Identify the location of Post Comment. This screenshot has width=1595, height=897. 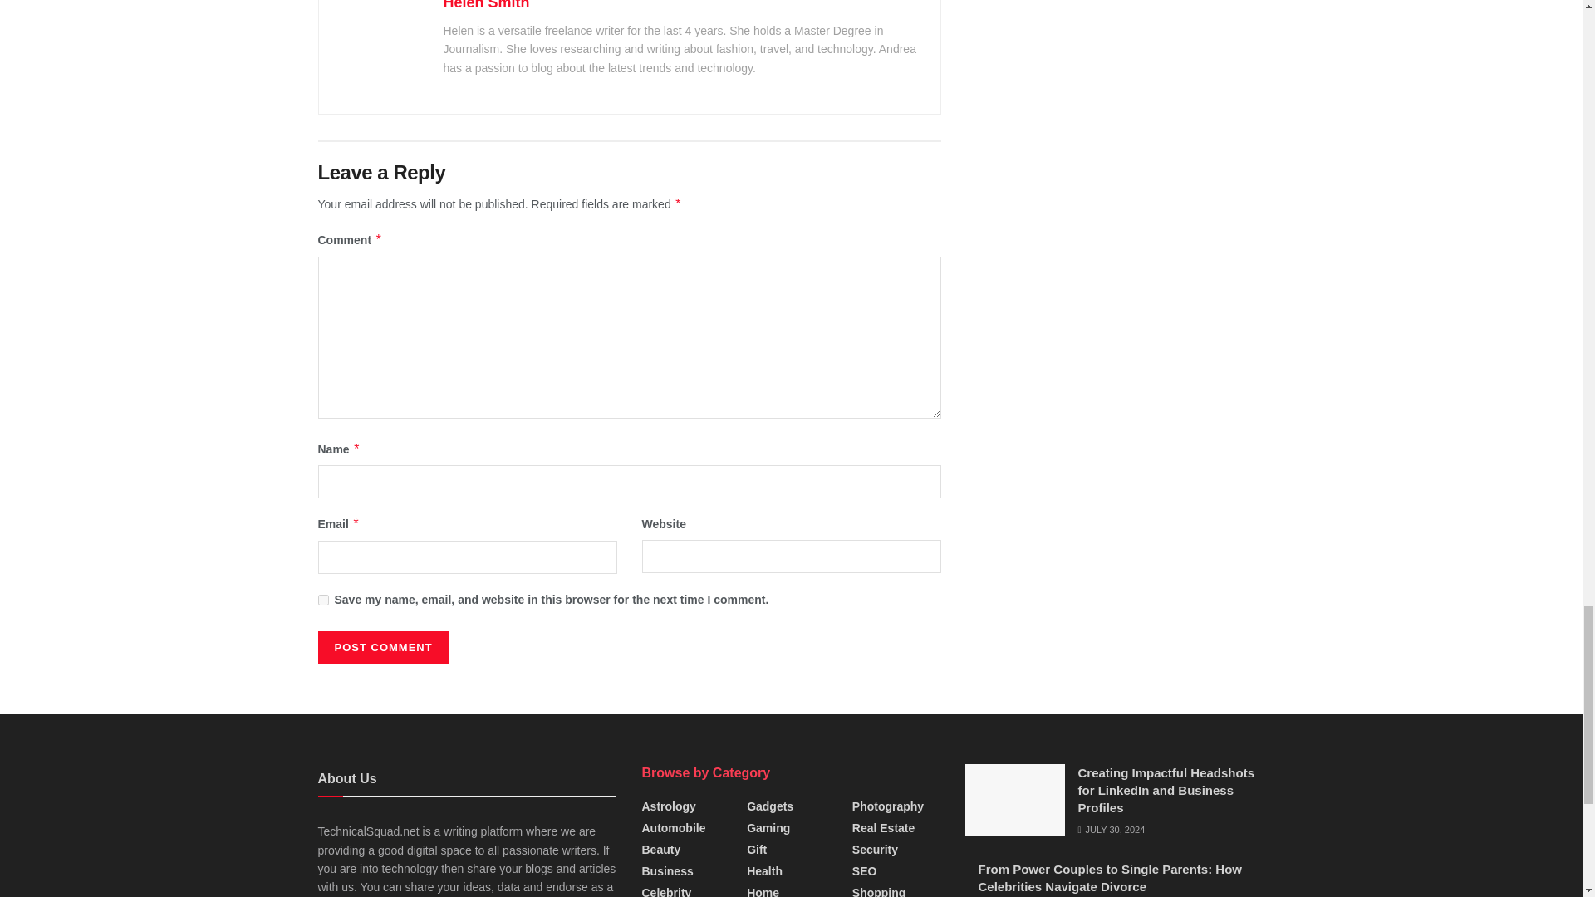
(382, 648).